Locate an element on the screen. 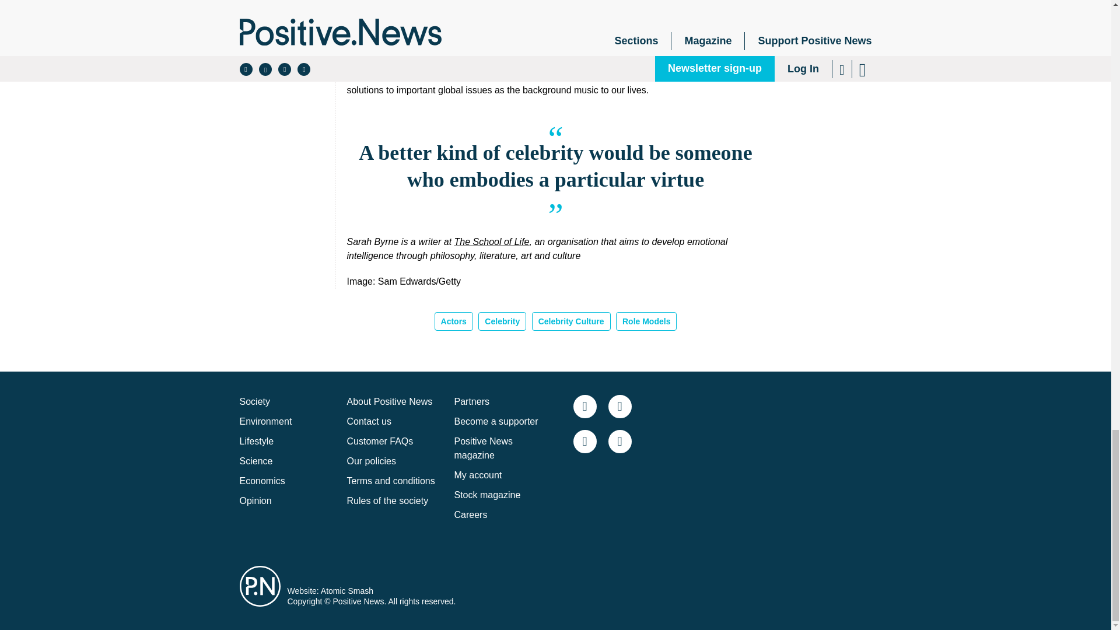 This screenshot has height=630, width=1120. The School of Life is located at coordinates (492, 242).